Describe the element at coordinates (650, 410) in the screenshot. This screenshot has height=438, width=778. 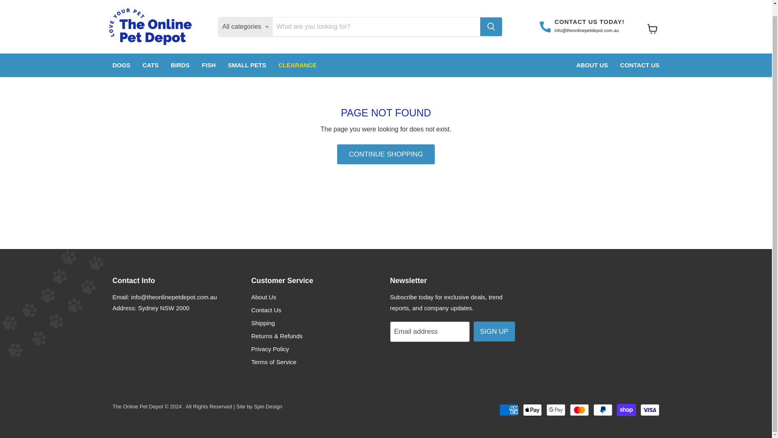
I see `Visa` at that location.